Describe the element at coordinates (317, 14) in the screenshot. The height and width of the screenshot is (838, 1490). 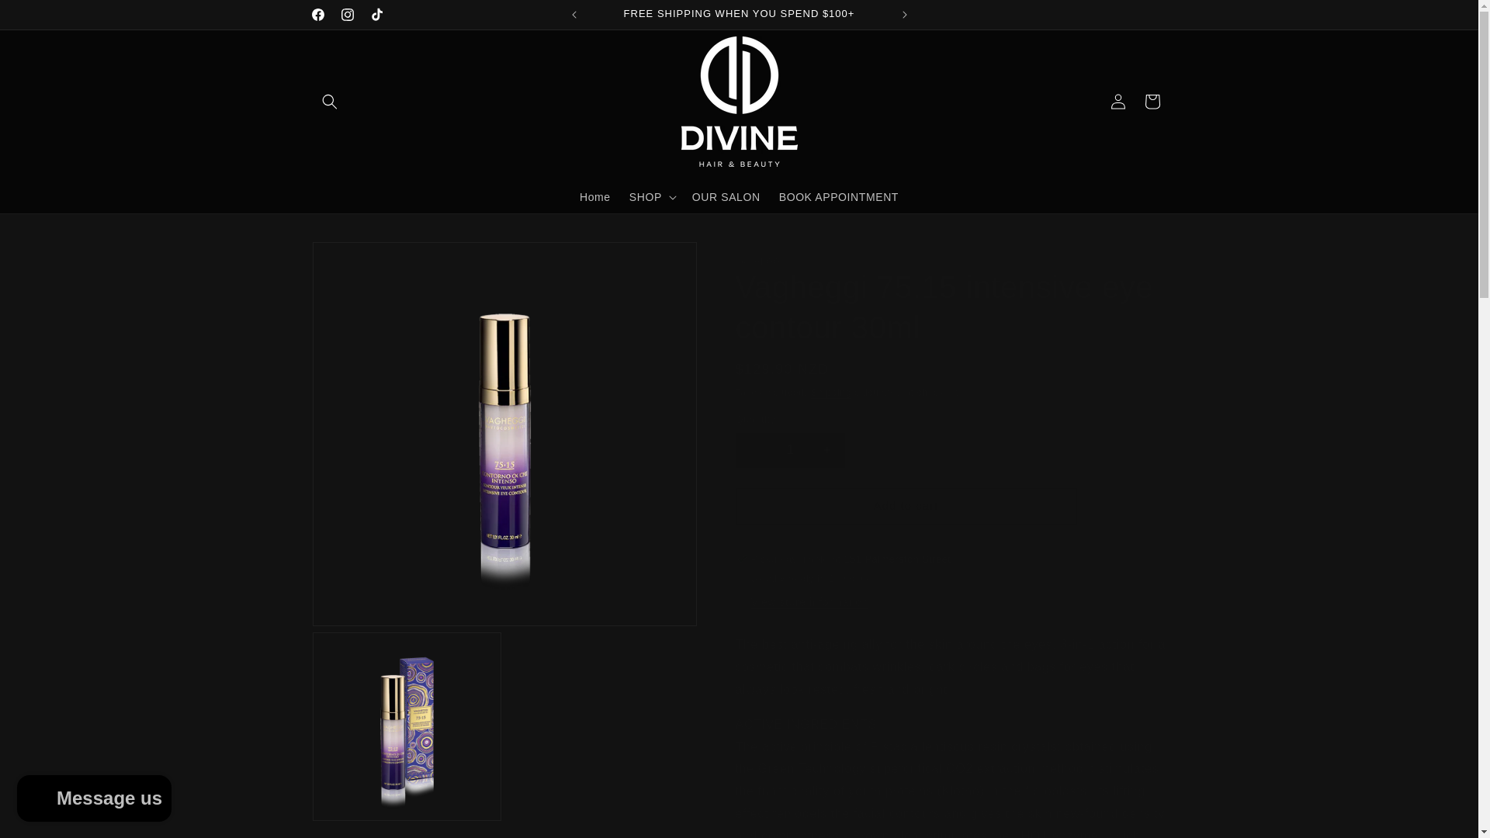
I see `Facebook` at that location.